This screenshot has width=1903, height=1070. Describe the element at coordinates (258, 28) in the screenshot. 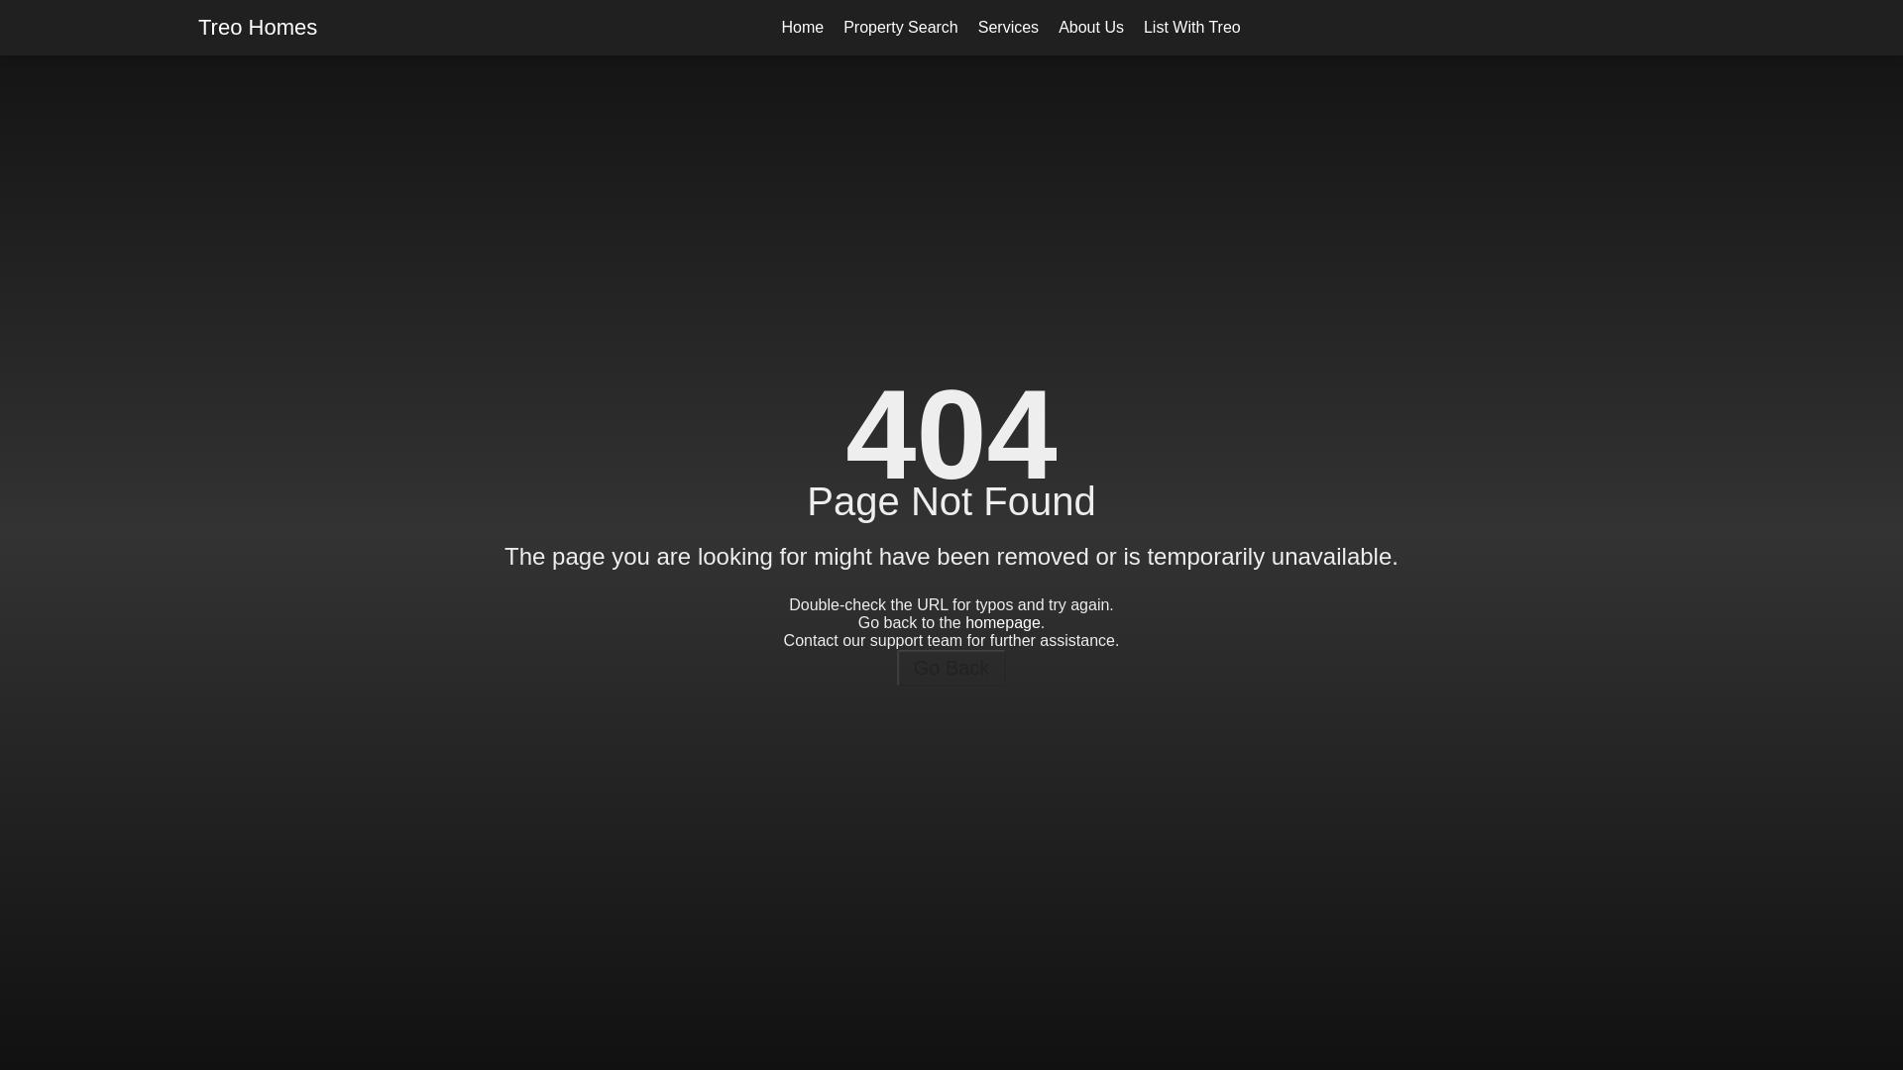

I see `Treo Homes` at that location.